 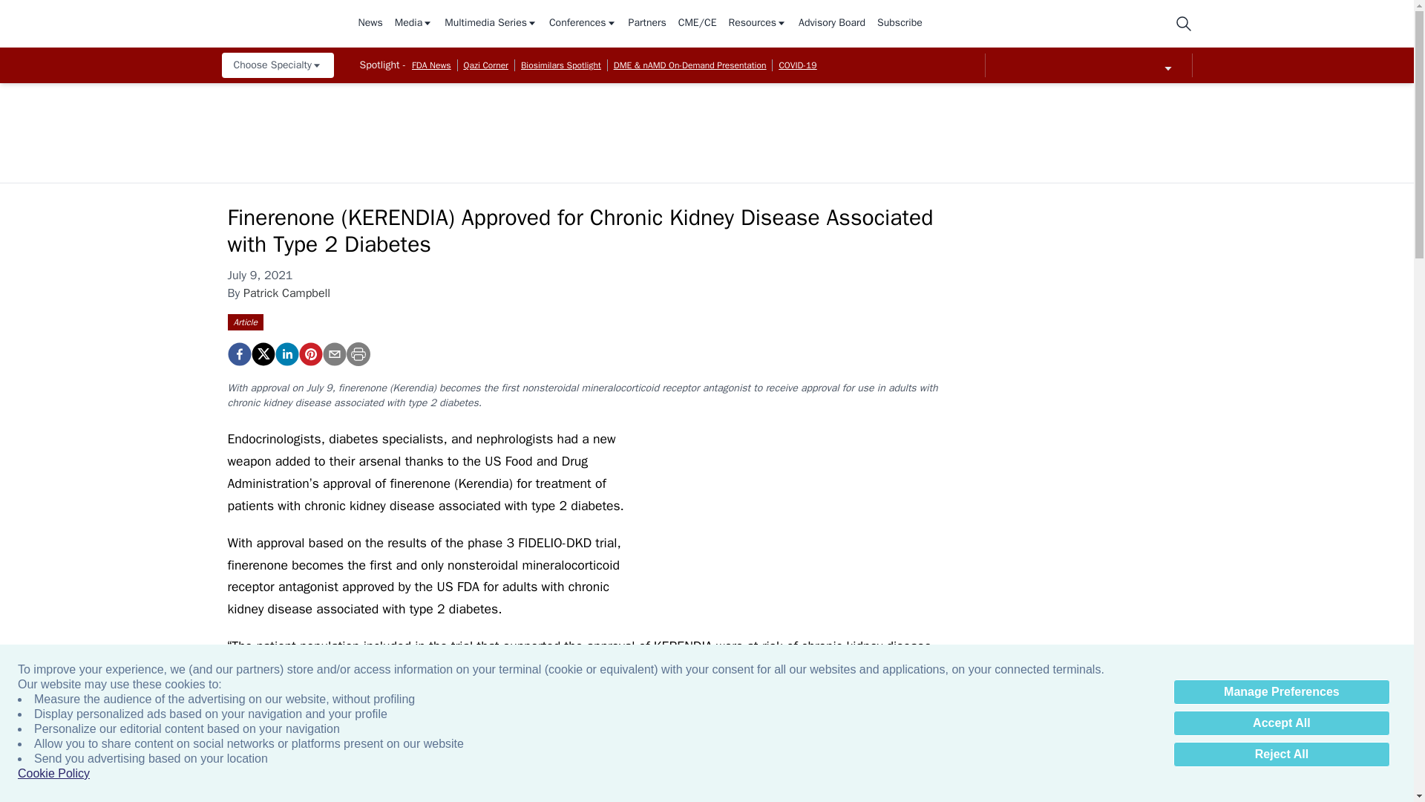 What do you see at coordinates (277, 65) in the screenshot?
I see `Choose Specialty` at bounding box center [277, 65].